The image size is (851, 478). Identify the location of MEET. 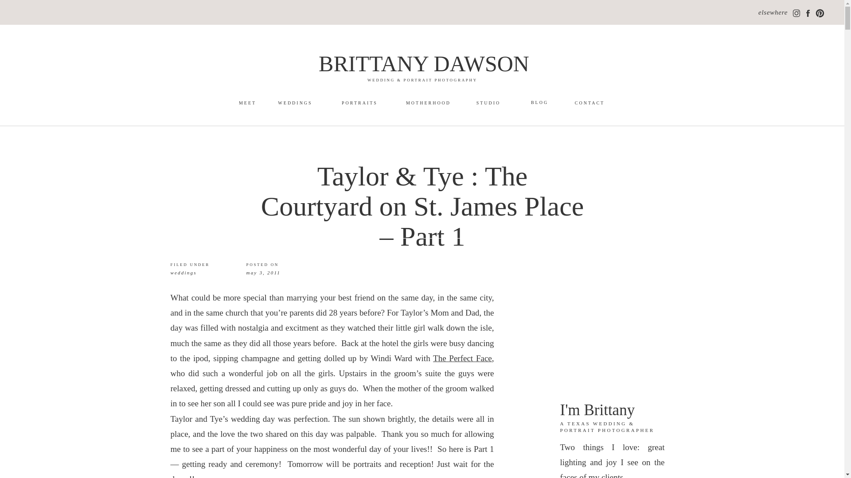
(247, 103).